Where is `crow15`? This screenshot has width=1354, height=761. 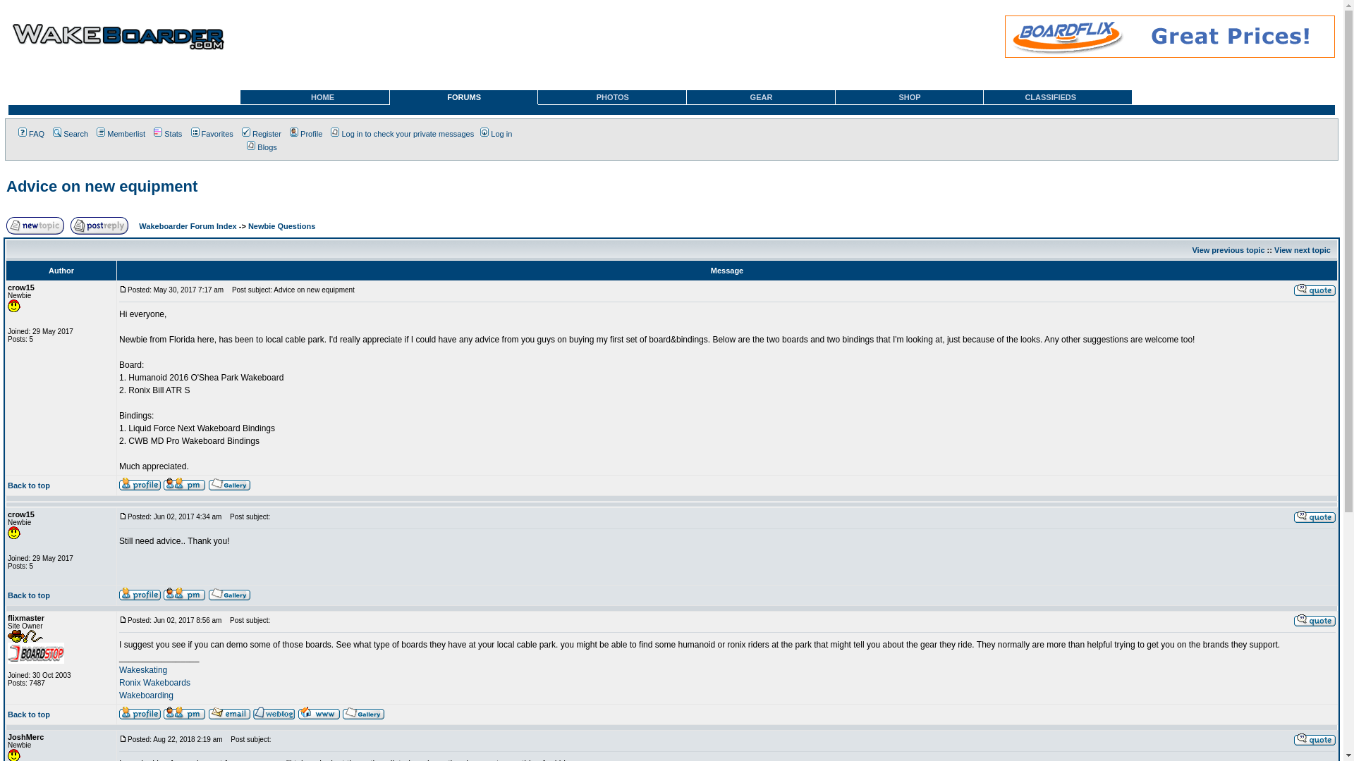 crow15 is located at coordinates (21, 514).